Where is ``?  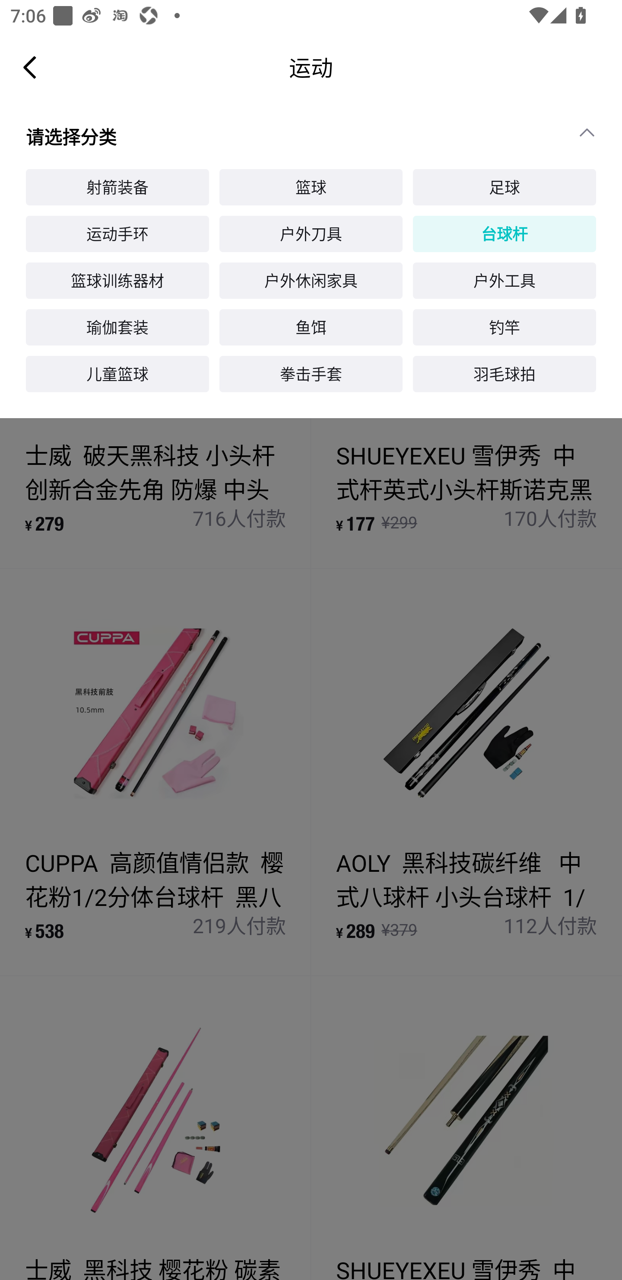  is located at coordinates (593, 132).